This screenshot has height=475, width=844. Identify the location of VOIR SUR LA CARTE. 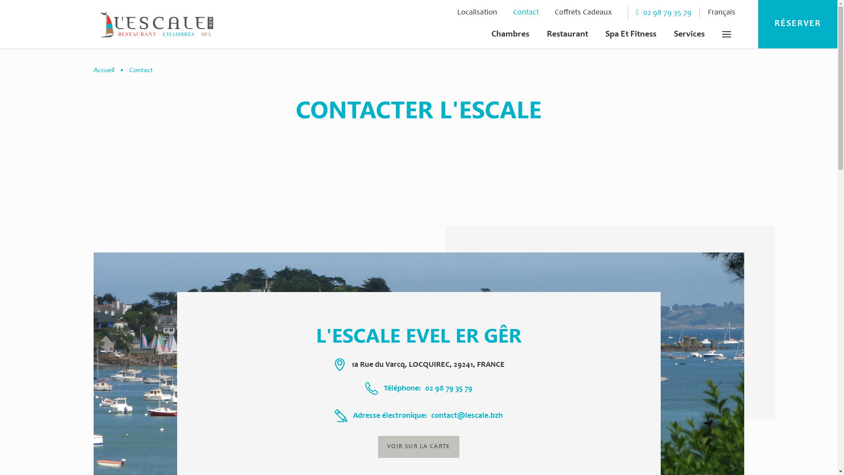
(418, 447).